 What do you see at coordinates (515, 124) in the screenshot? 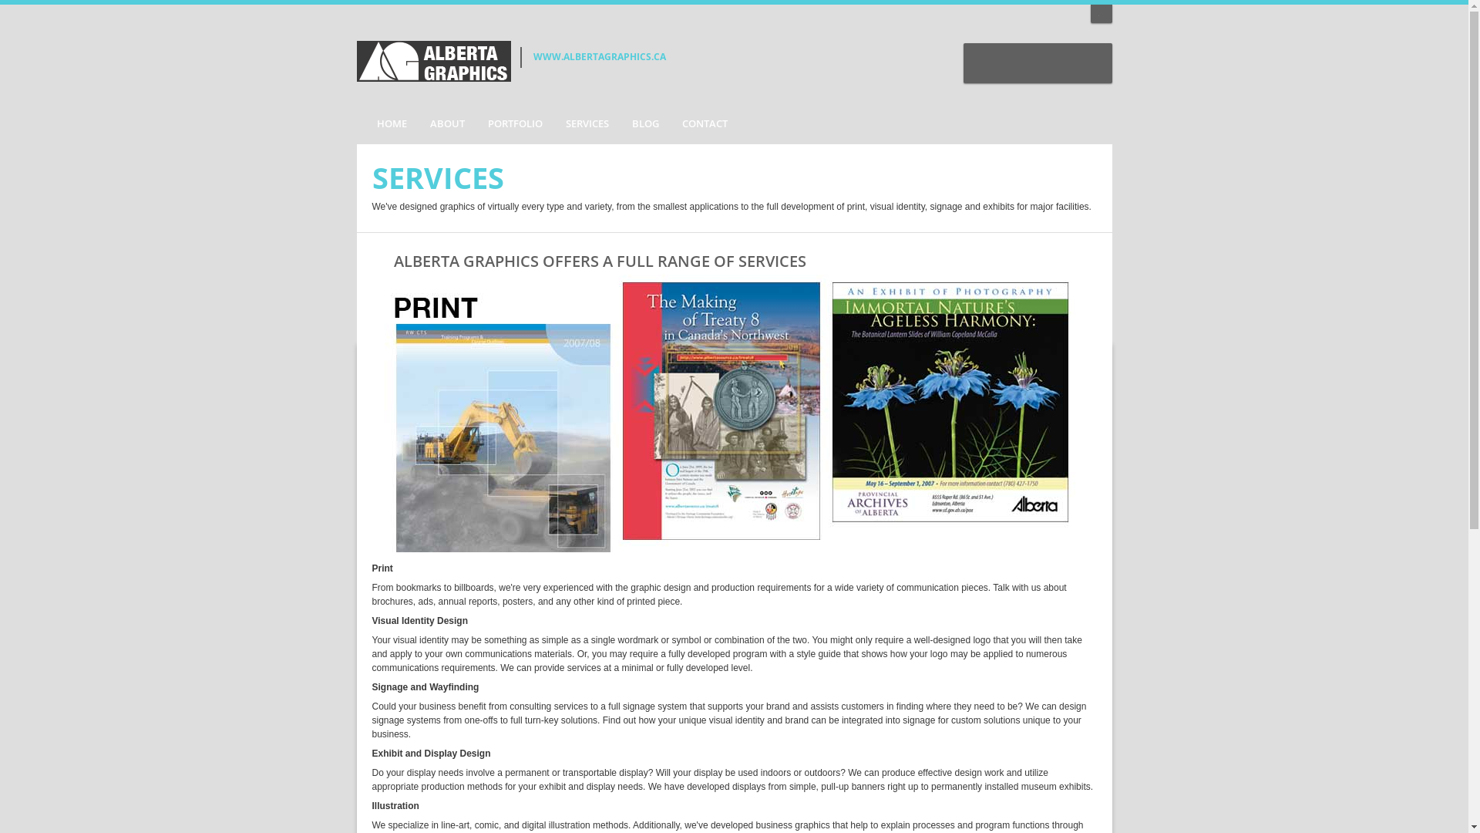
I see `PORTFOLIO` at bounding box center [515, 124].